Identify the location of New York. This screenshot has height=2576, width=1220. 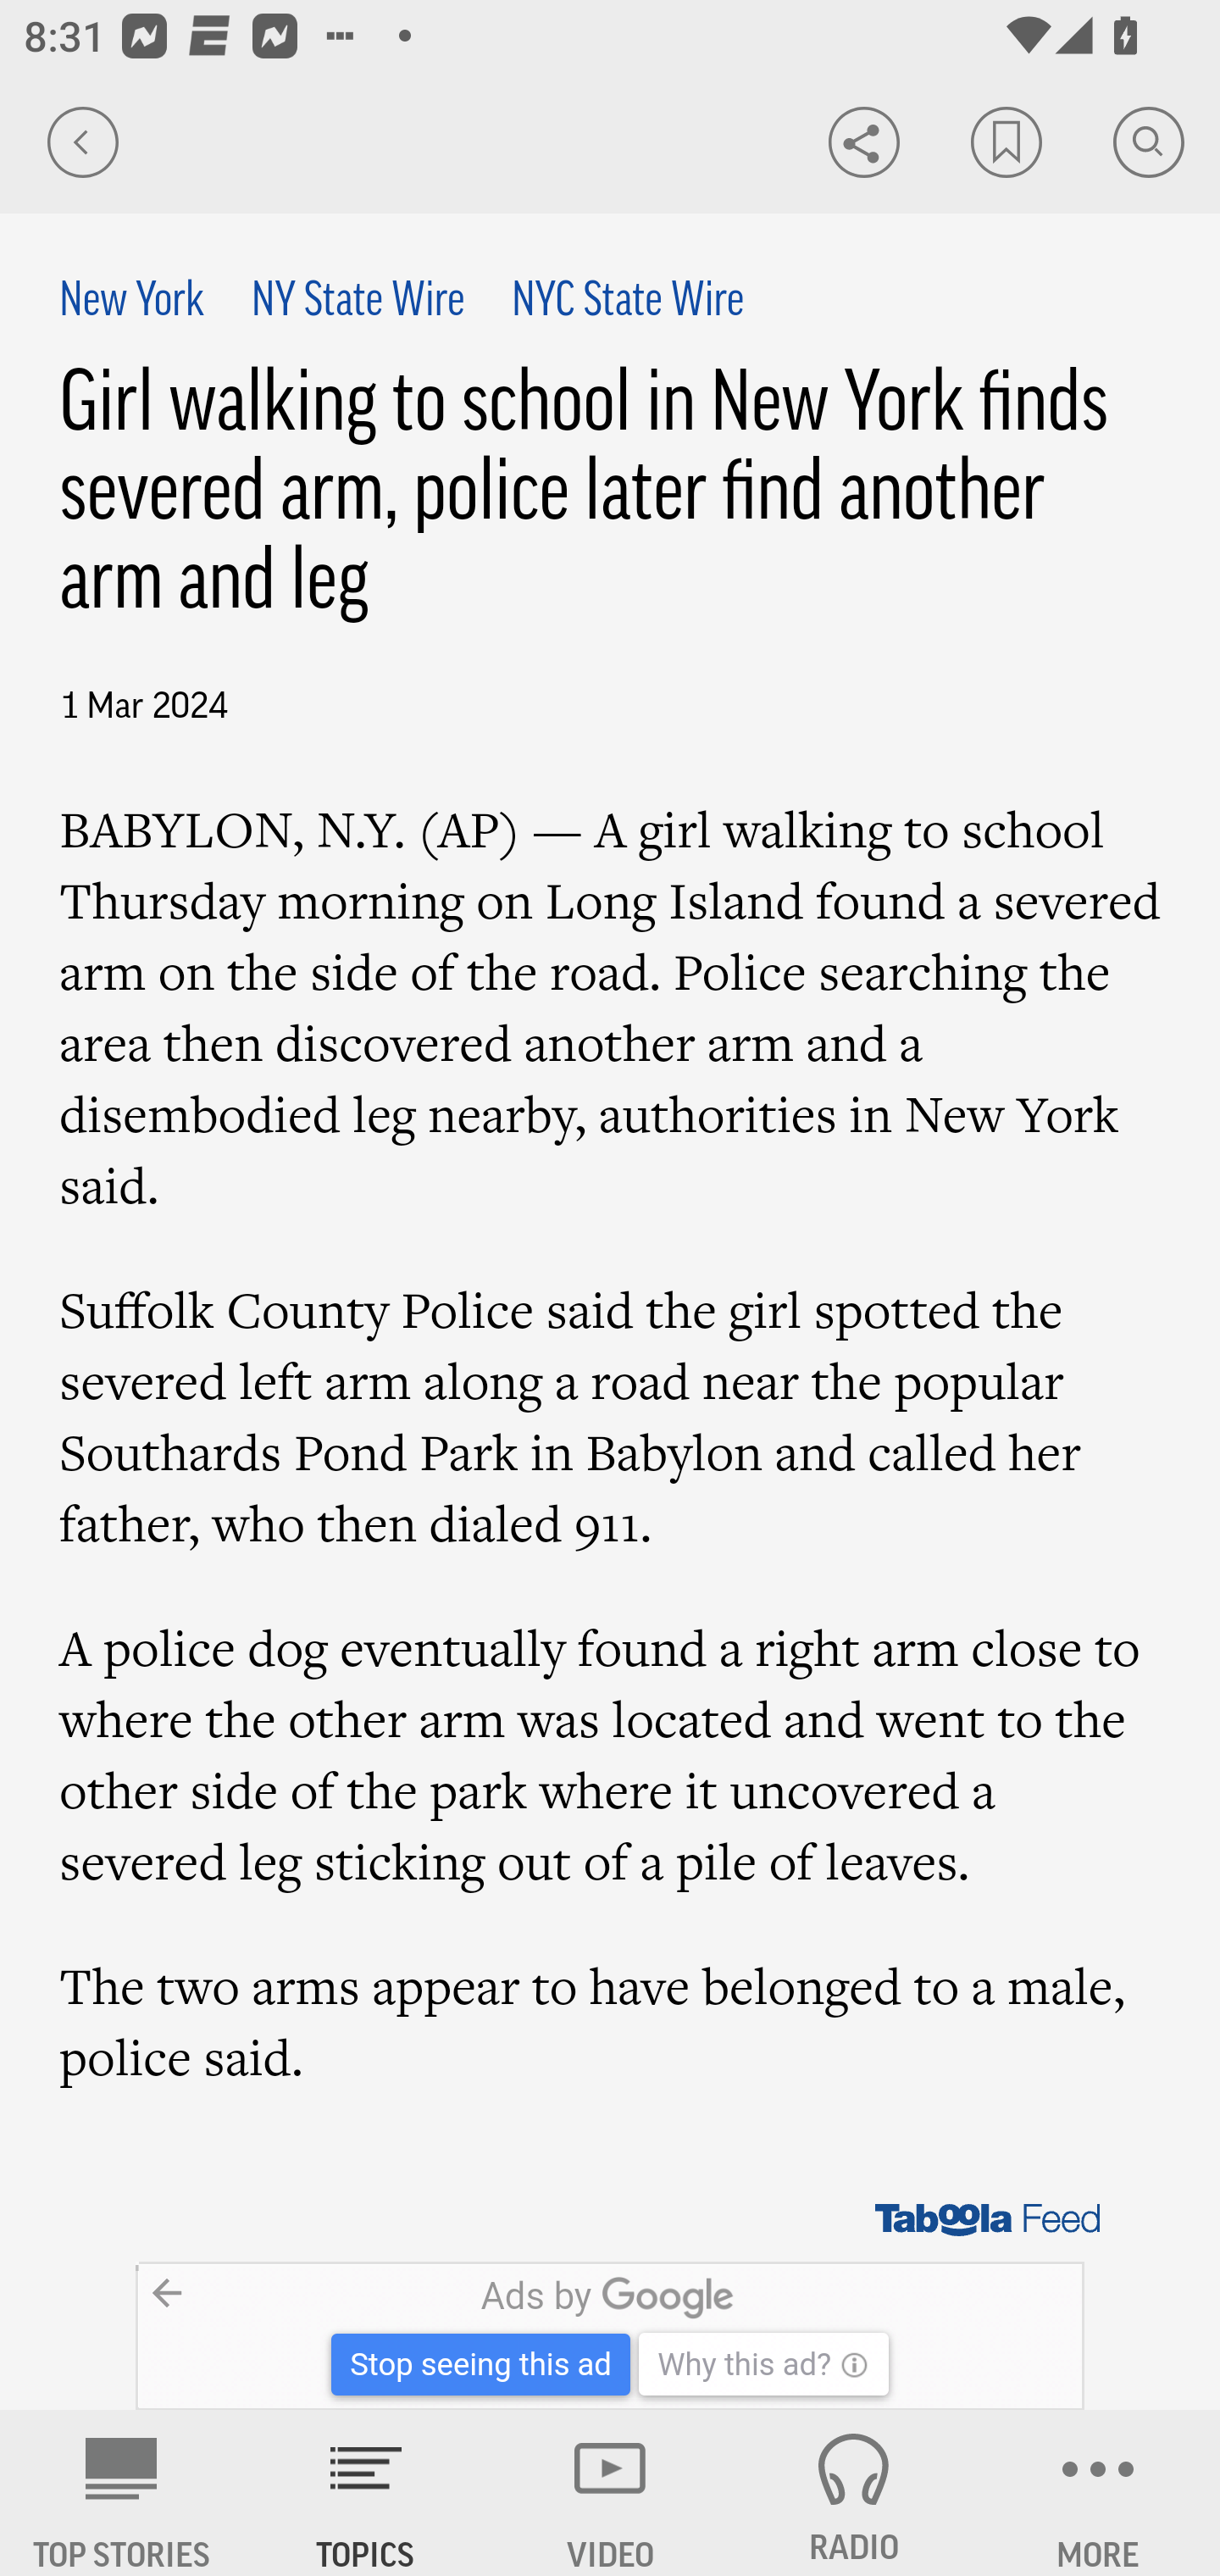
(133, 303).